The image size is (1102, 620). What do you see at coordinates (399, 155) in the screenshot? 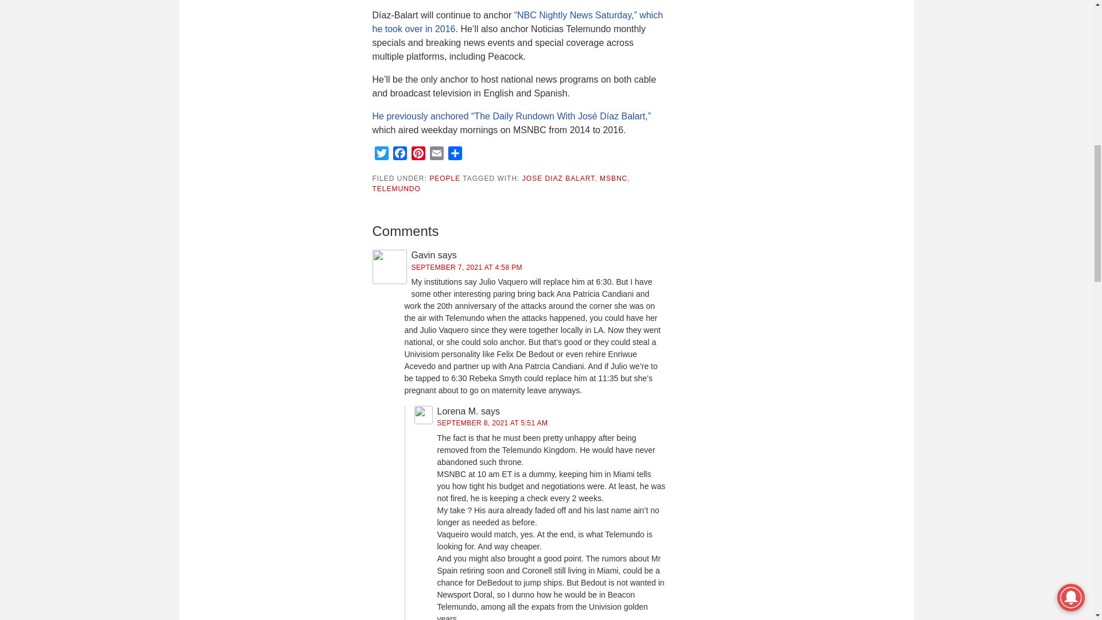
I see `Facebook` at bounding box center [399, 155].